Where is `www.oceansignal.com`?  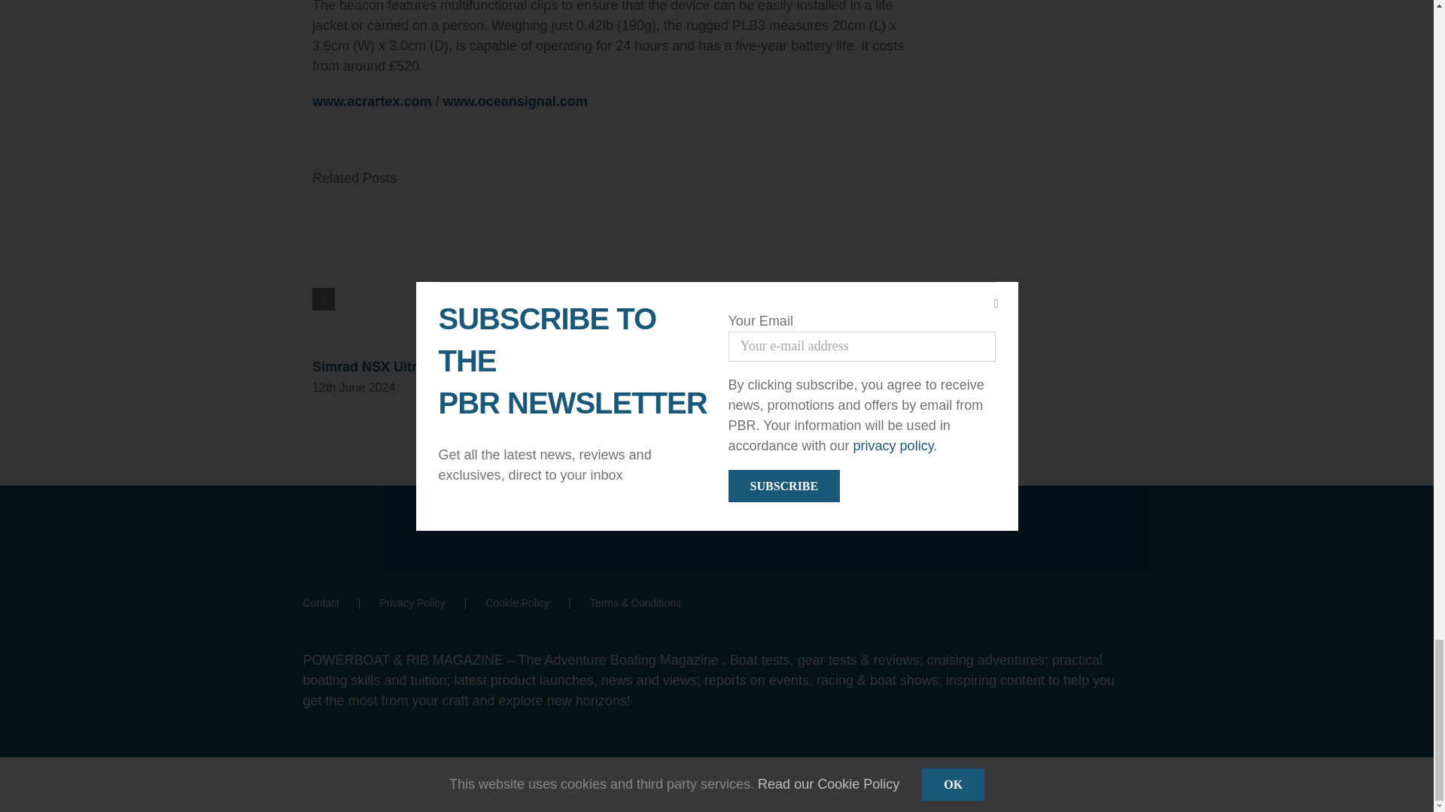 www.oceansignal.com is located at coordinates (514, 101).